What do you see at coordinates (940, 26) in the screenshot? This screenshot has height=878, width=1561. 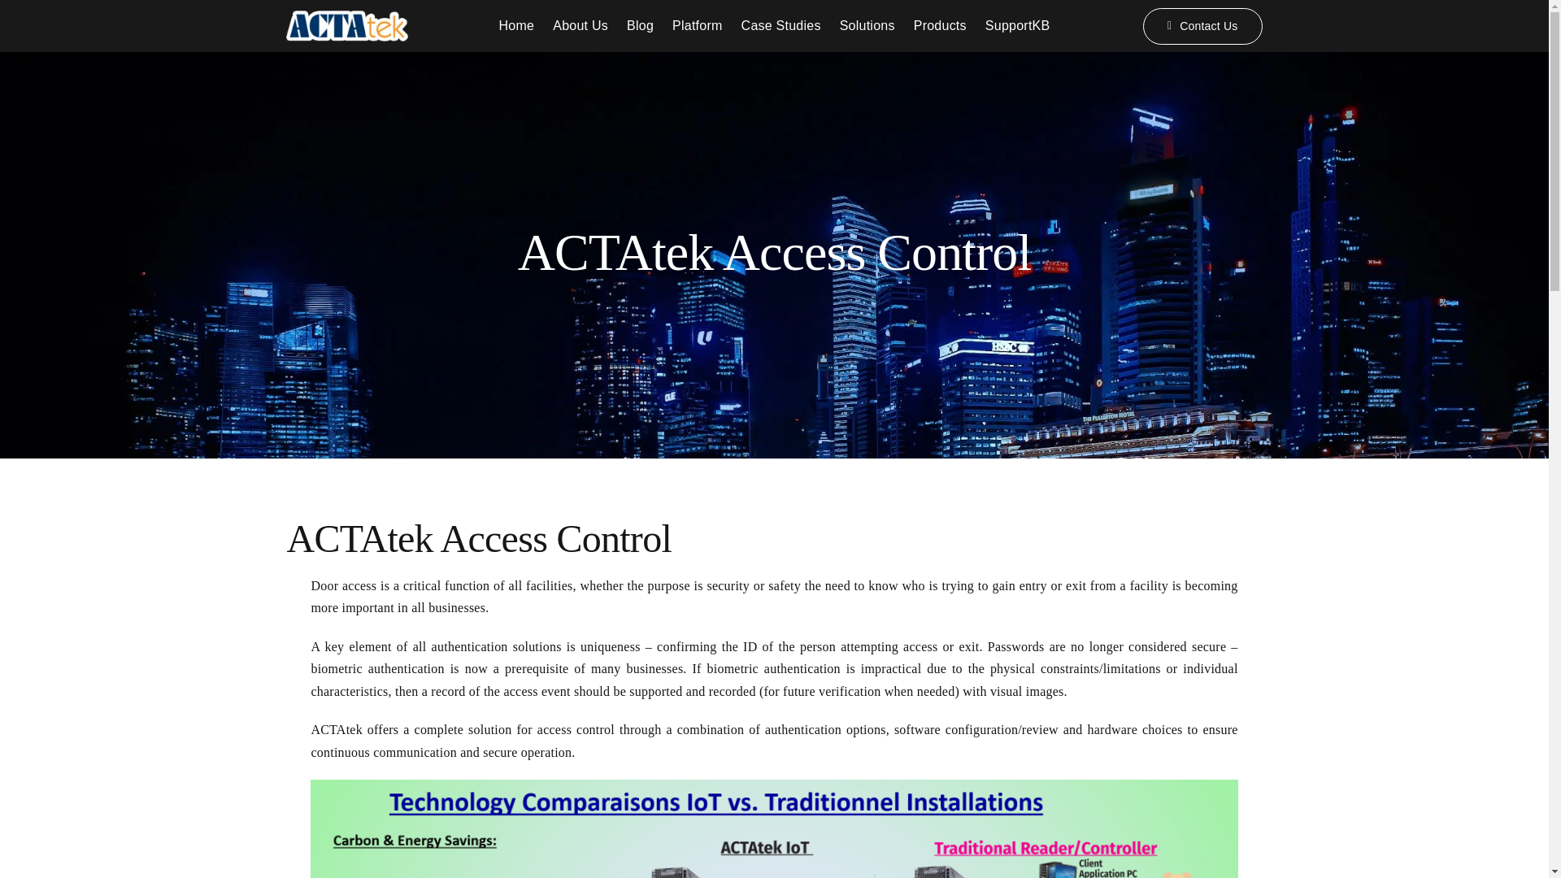 I see `Products` at bounding box center [940, 26].